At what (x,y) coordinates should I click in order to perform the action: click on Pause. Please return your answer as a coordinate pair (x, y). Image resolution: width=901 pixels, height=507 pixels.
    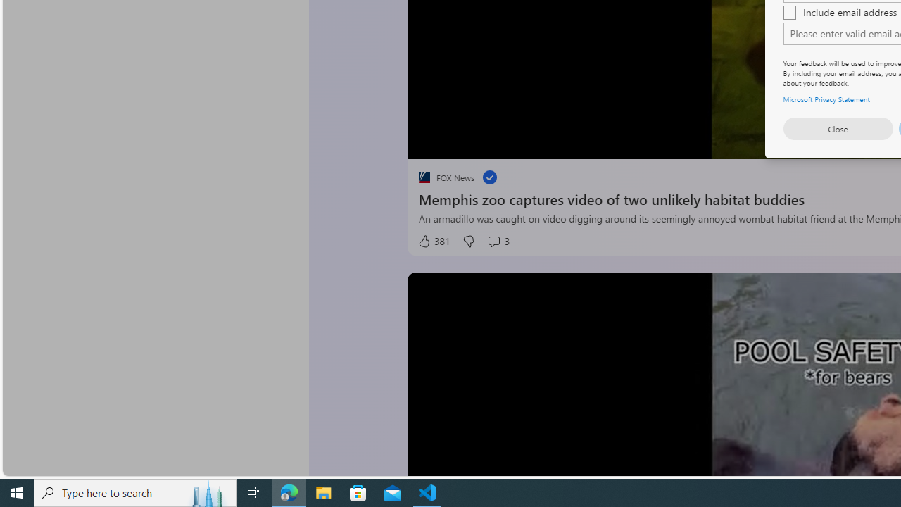
    Looking at the image, I should click on (428, 143).